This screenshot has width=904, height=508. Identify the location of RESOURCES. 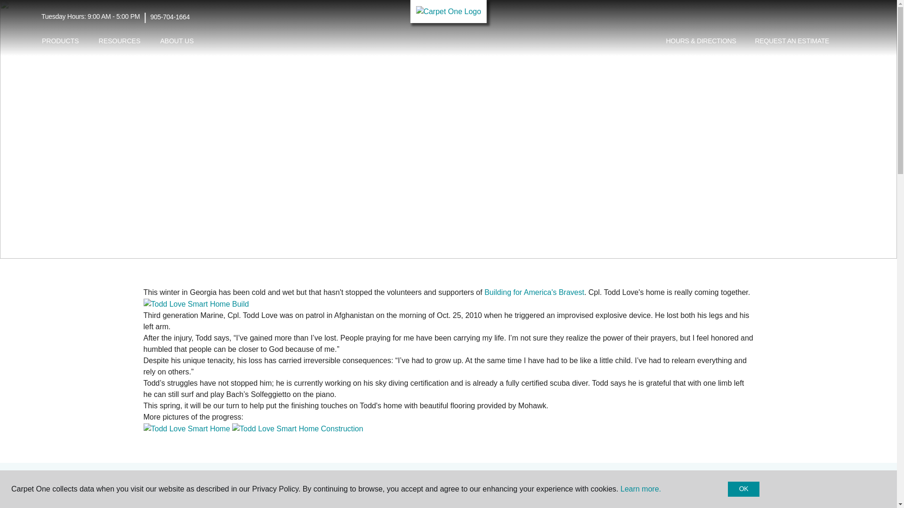
(120, 41).